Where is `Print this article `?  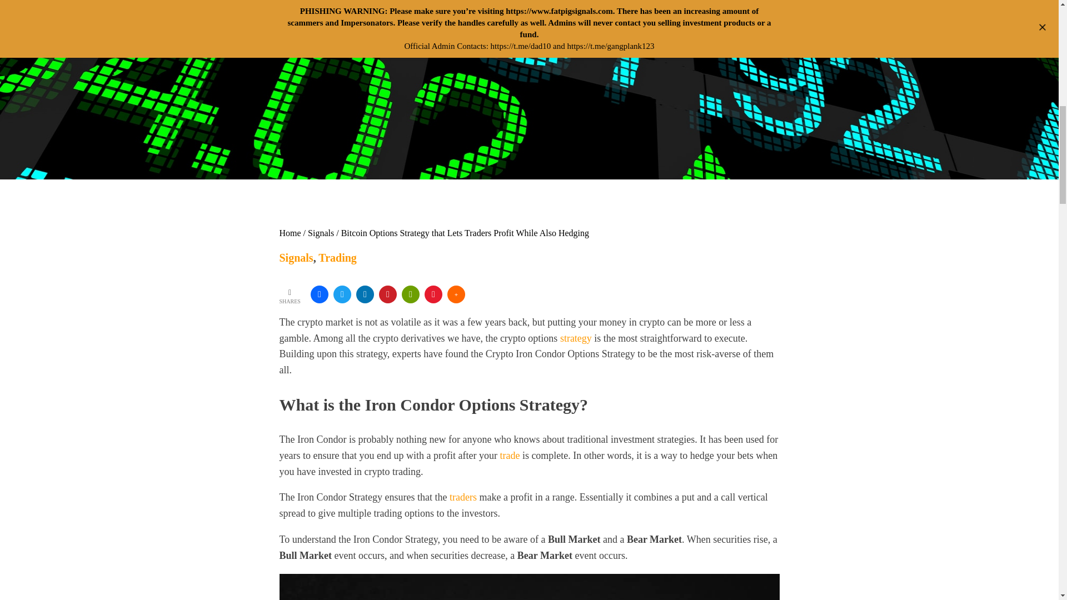
Print this article  is located at coordinates (410, 294).